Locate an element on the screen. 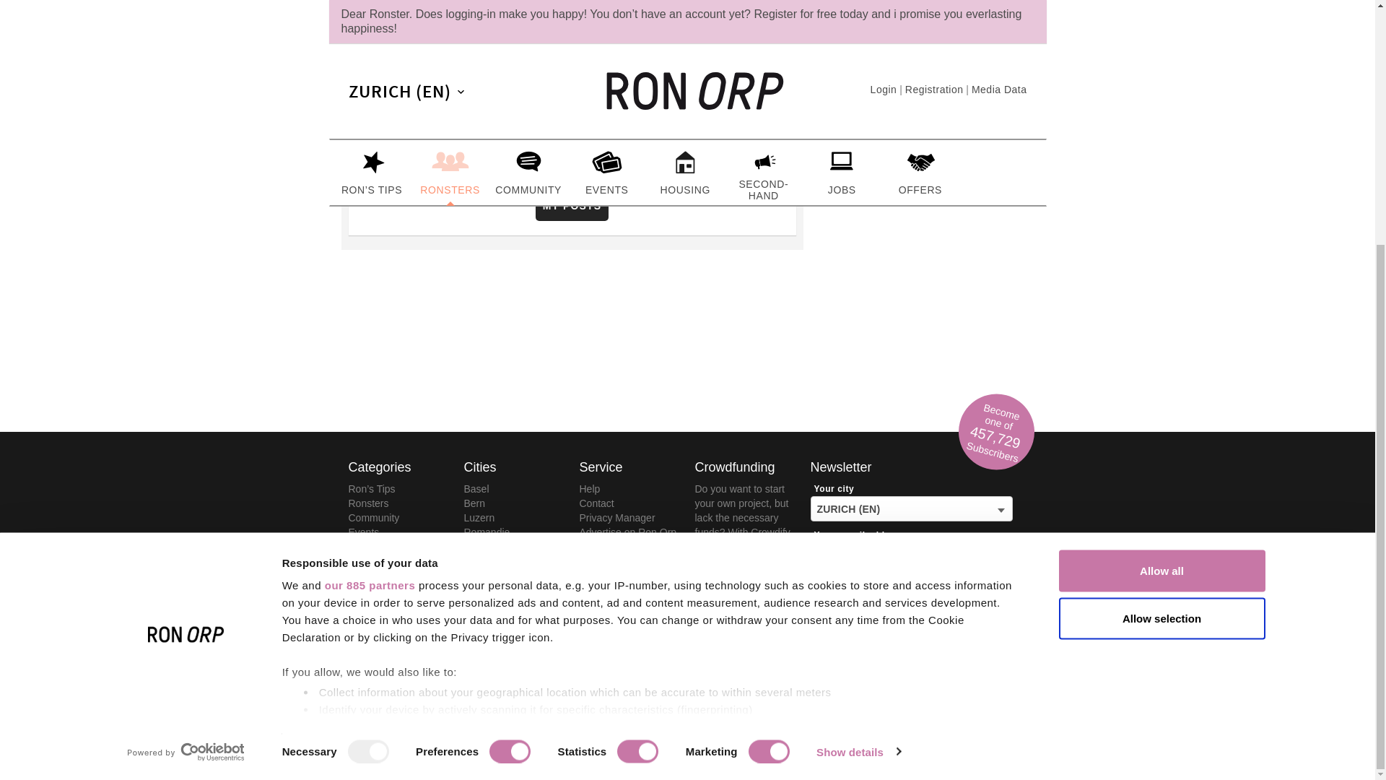  our 885 partners is located at coordinates (370, 237).